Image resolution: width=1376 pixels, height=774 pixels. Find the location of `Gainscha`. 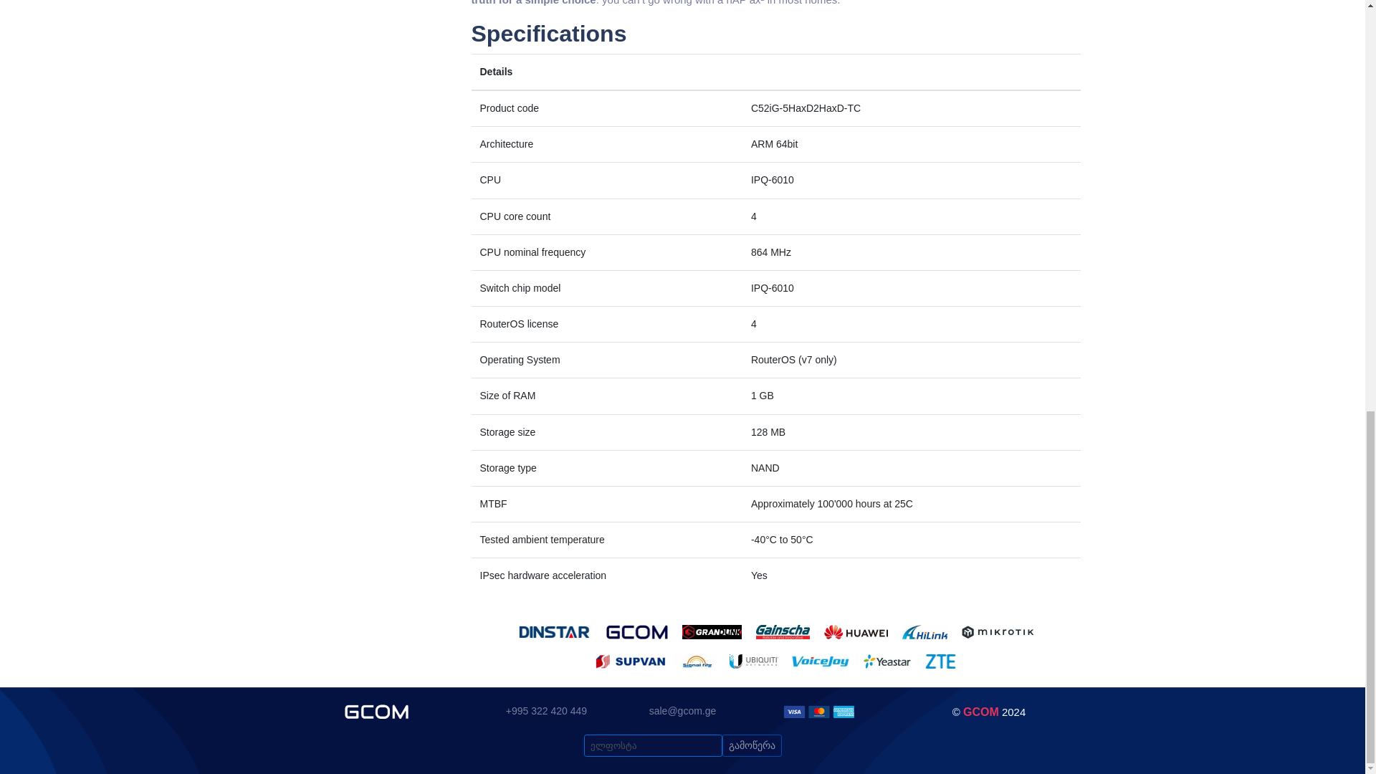

Gainscha is located at coordinates (783, 632).